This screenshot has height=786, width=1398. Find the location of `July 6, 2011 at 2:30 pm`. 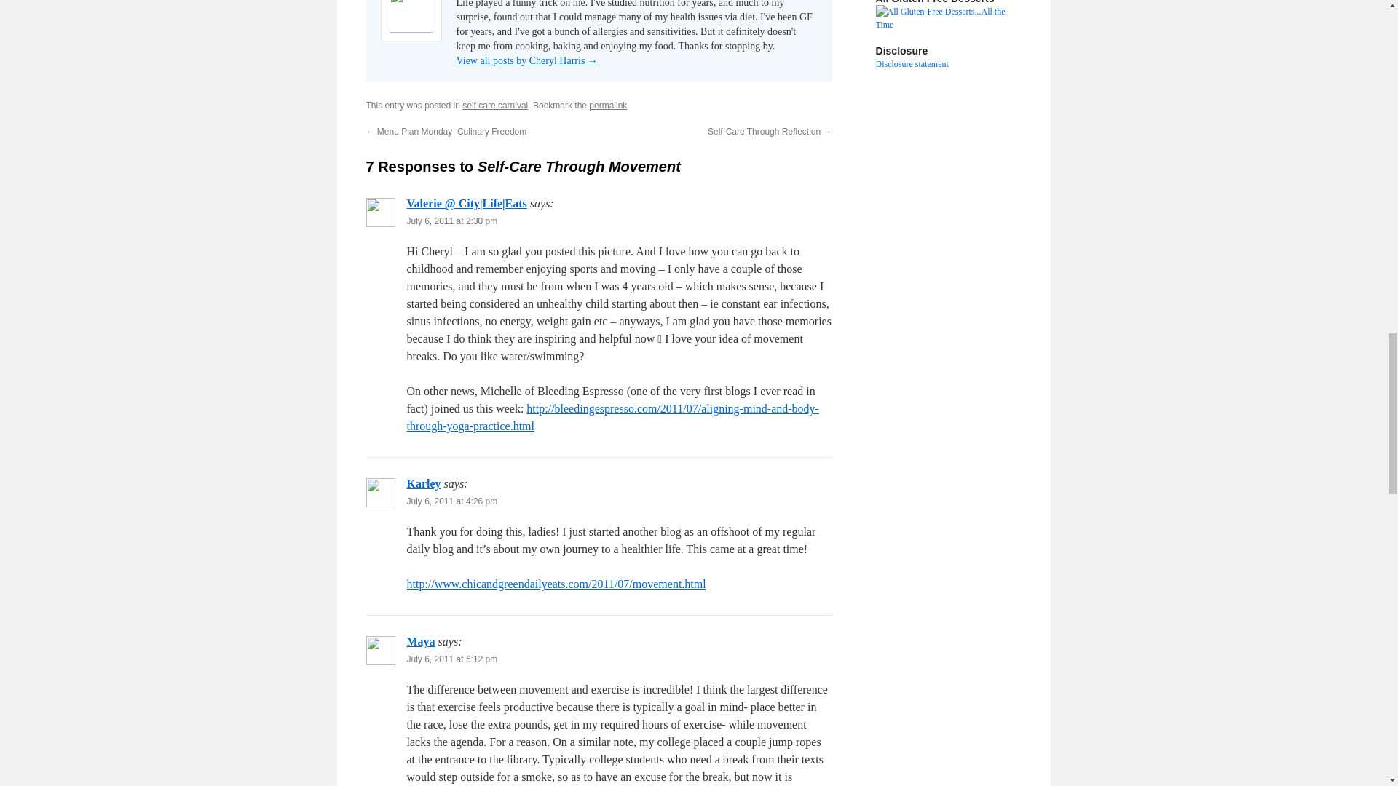

July 6, 2011 at 2:30 pm is located at coordinates (451, 221).